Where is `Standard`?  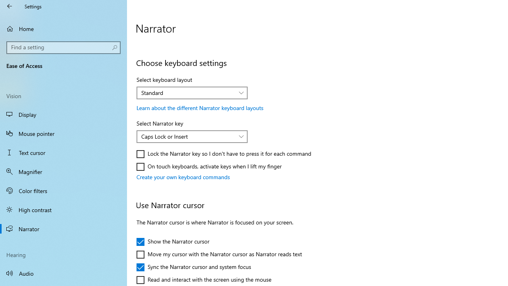 Standard is located at coordinates (188, 93).